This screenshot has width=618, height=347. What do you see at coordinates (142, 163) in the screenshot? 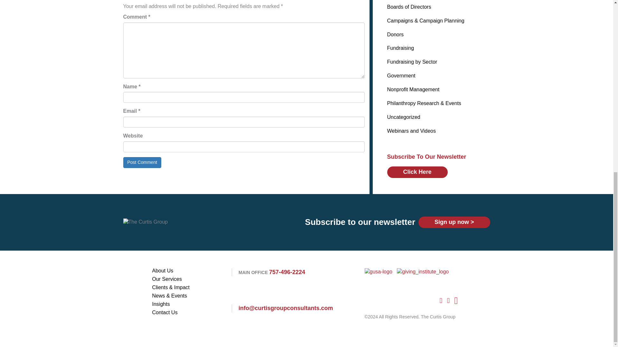
I see `Post Comment` at bounding box center [142, 163].